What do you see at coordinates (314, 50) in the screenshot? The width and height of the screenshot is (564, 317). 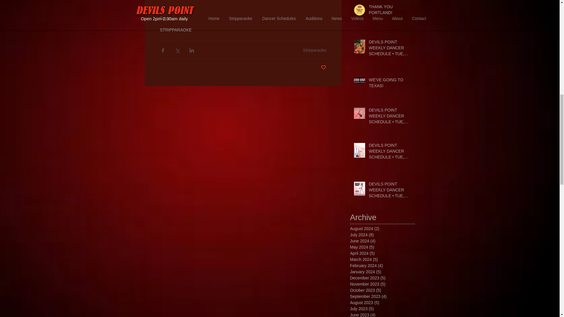 I see `Stripparaoke` at bounding box center [314, 50].